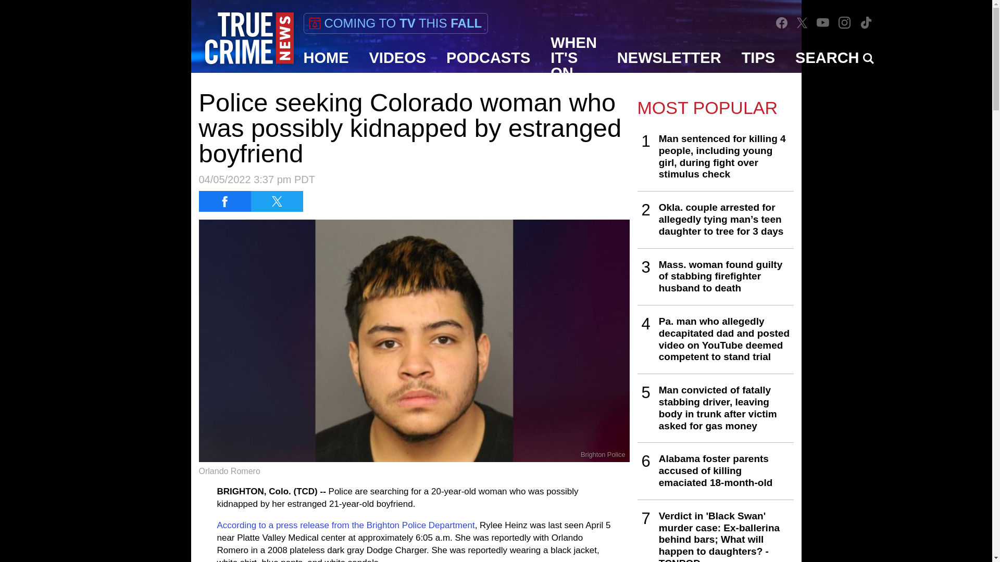 This screenshot has width=1000, height=562. Describe the element at coordinates (866, 22) in the screenshot. I see `TikTok` at that location.